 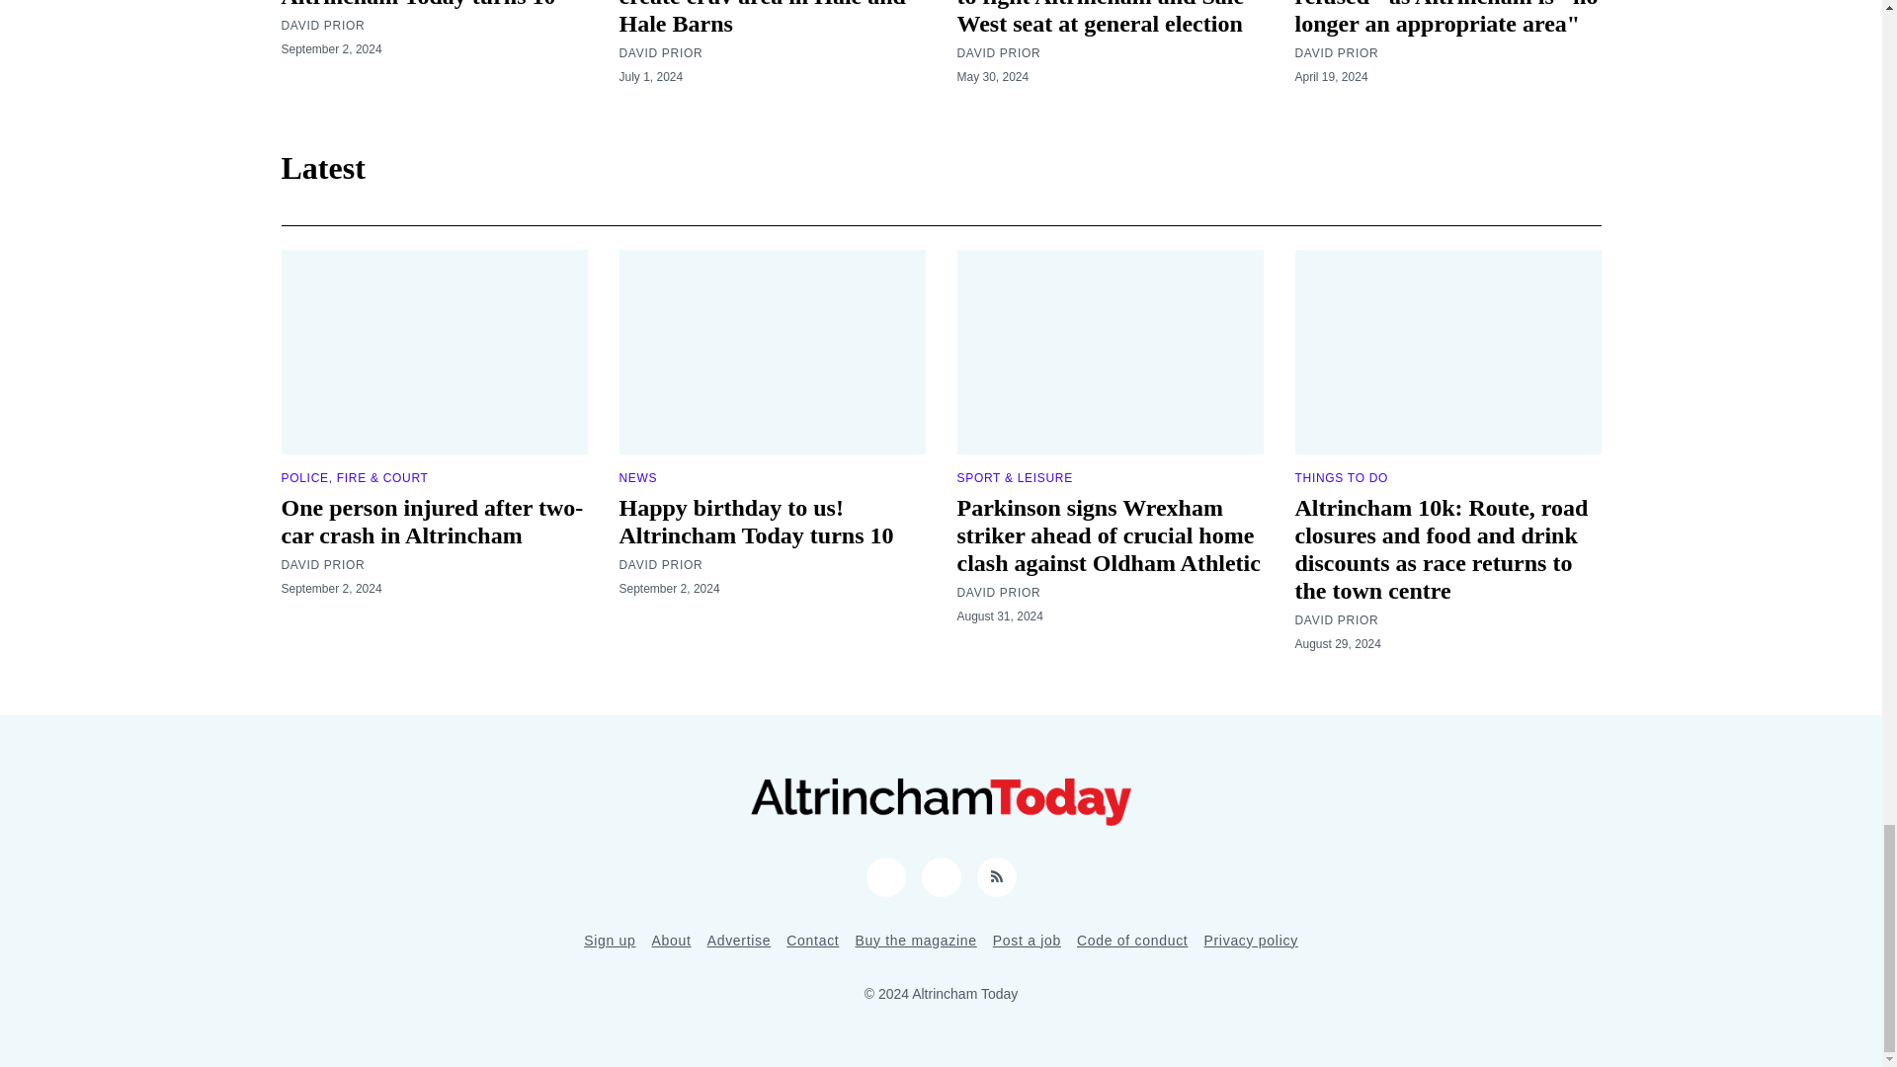 What do you see at coordinates (660, 53) in the screenshot?
I see `DAVID PRIOR` at bounding box center [660, 53].